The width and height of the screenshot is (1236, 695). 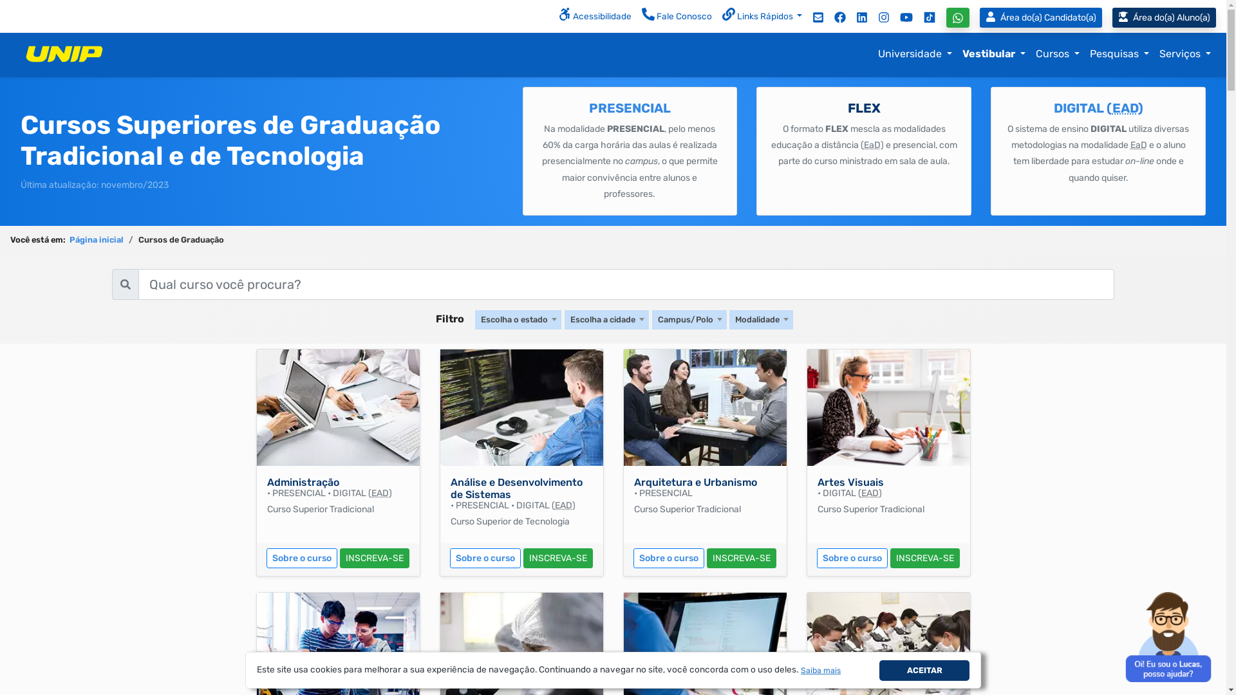 What do you see at coordinates (302, 558) in the screenshot?
I see `Sobre o curso` at bounding box center [302, 558].